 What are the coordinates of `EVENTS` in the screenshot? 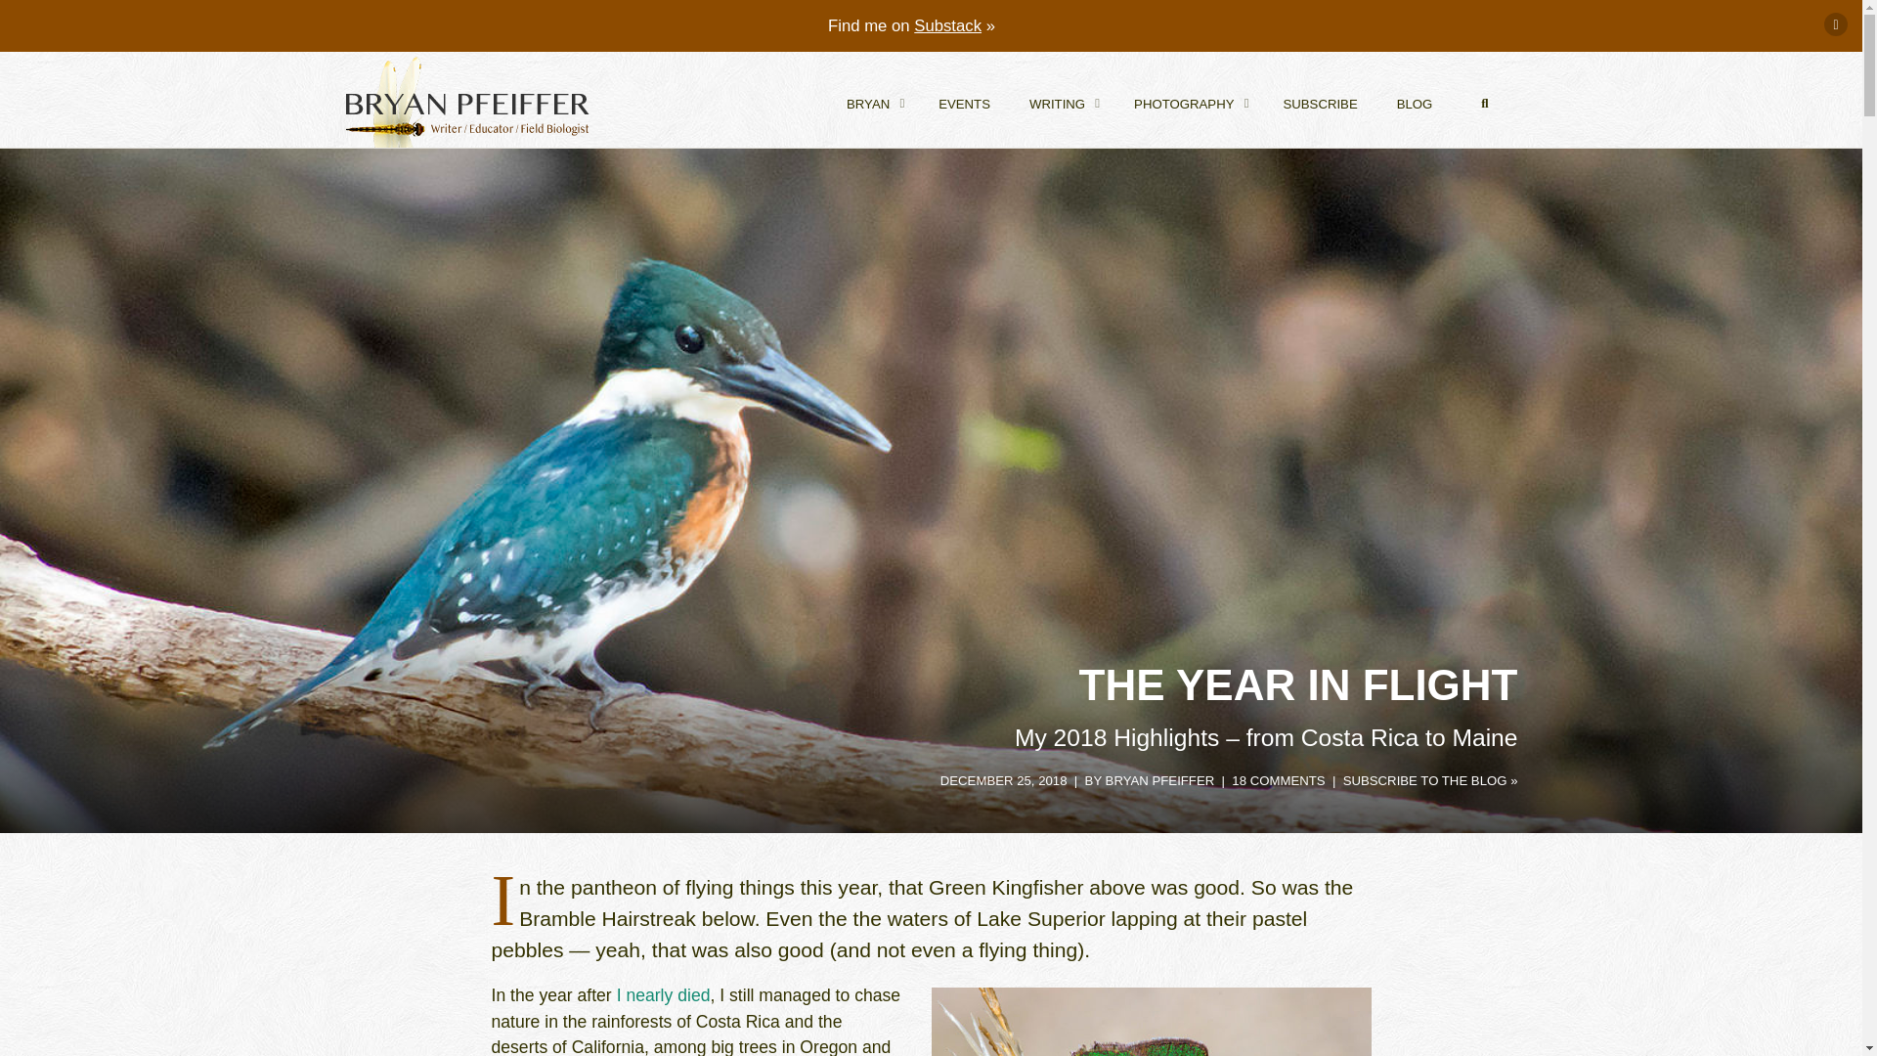 It's located at (1173, 100).